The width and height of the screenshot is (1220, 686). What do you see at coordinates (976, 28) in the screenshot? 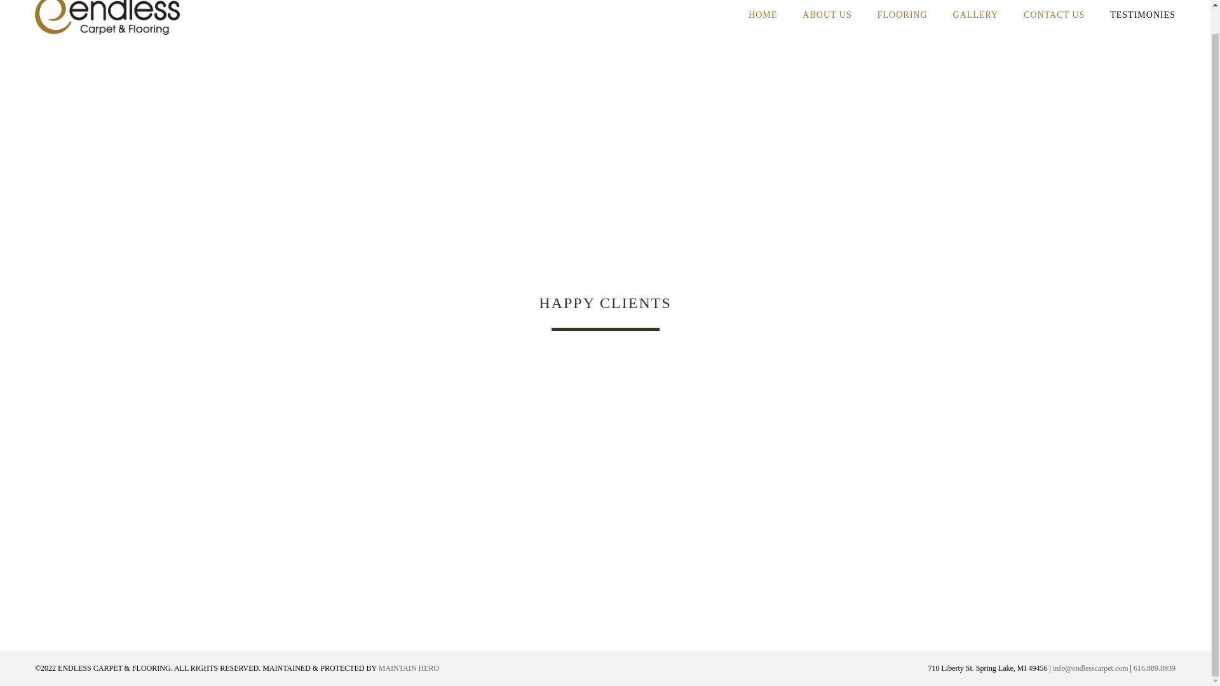
I see `GALLERY` at bounding box center [976, 28].